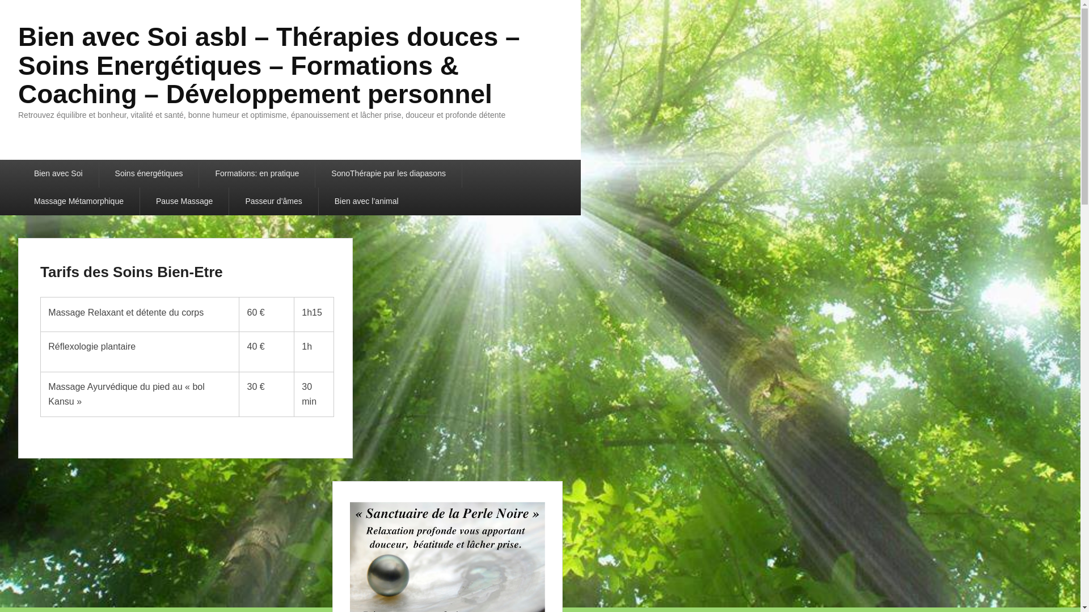  What do you see at coordinates (132, 272) in the screenshot?
I see `Tarifs des Soins Bien-Etre` at bounding box center [132, 272].